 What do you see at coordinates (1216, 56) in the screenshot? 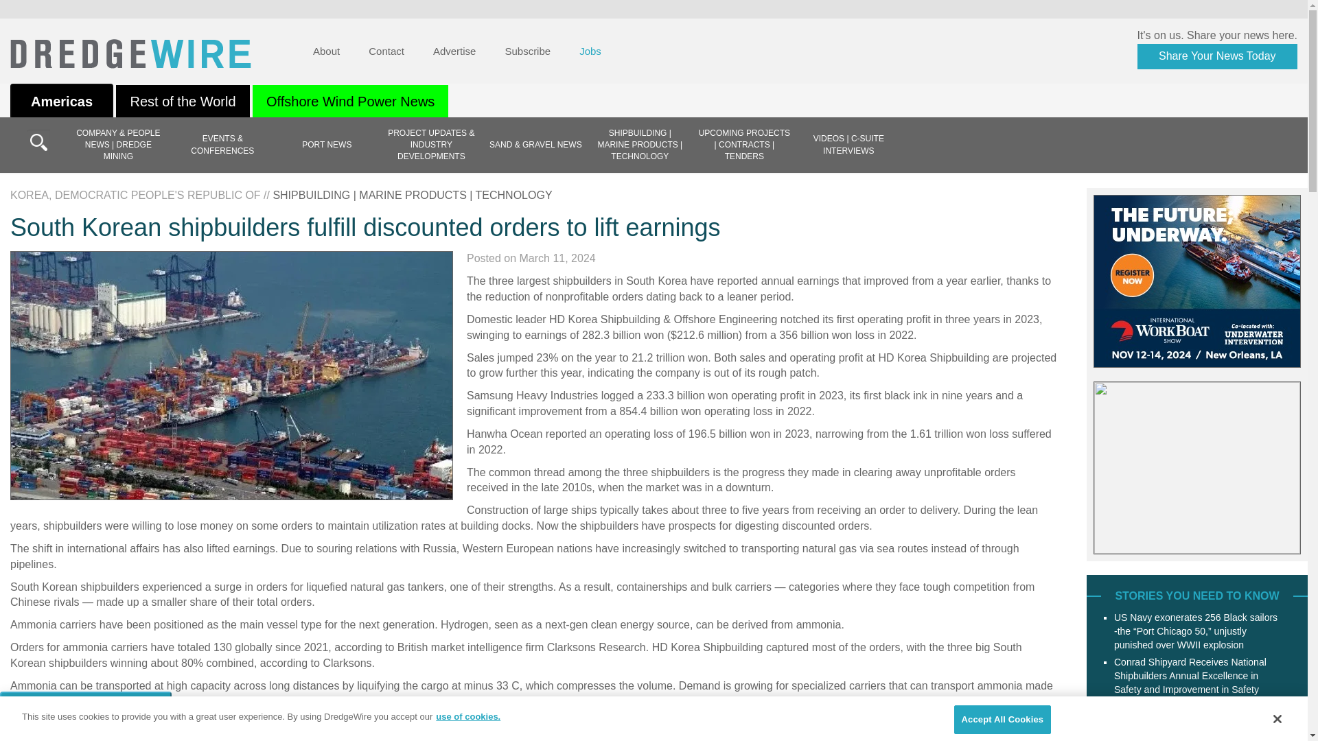
I see `Share Your News Today` at bounding box center [1216, 56].